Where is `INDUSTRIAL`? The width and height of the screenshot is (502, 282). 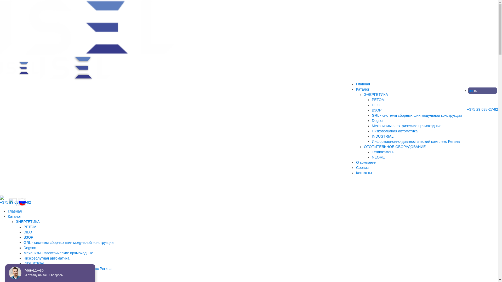 INDUSTRIAL is located at coordinates (383, 136).